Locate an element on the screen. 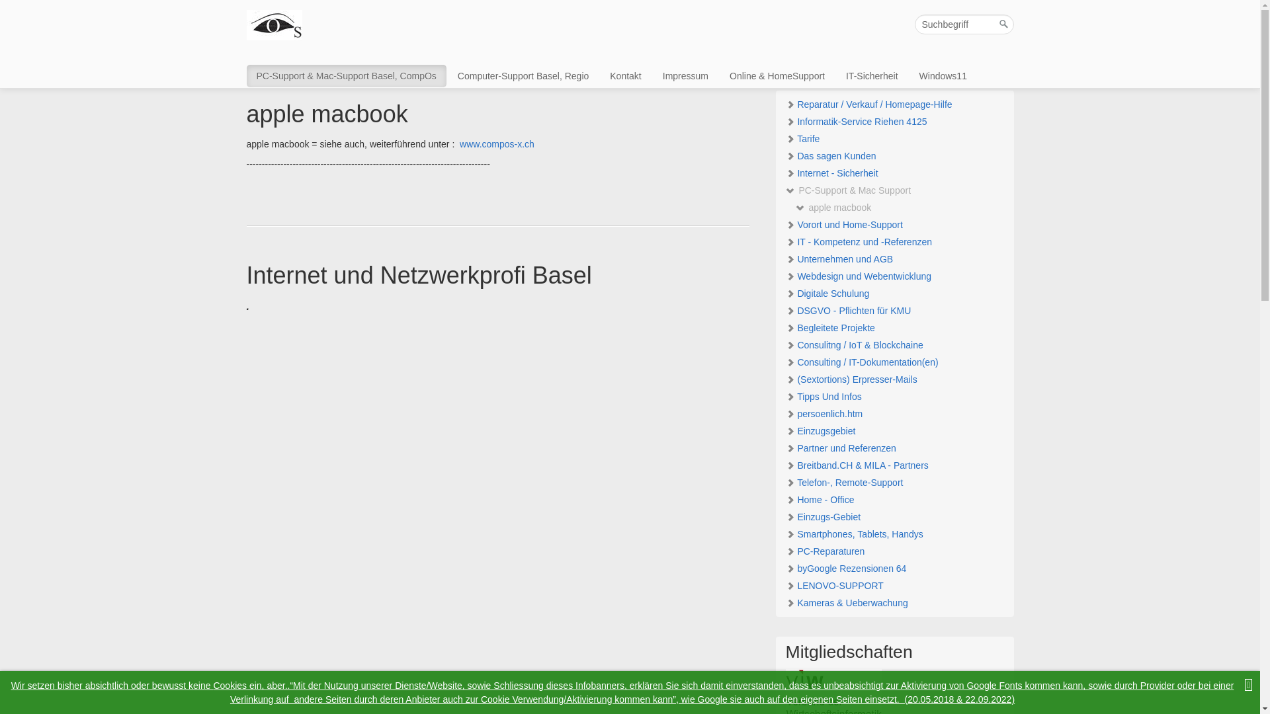 The height and width of the screenshot is (714, 1270).   IT - Kompetenz und -Referenzen is located at coordinates (894, 242).